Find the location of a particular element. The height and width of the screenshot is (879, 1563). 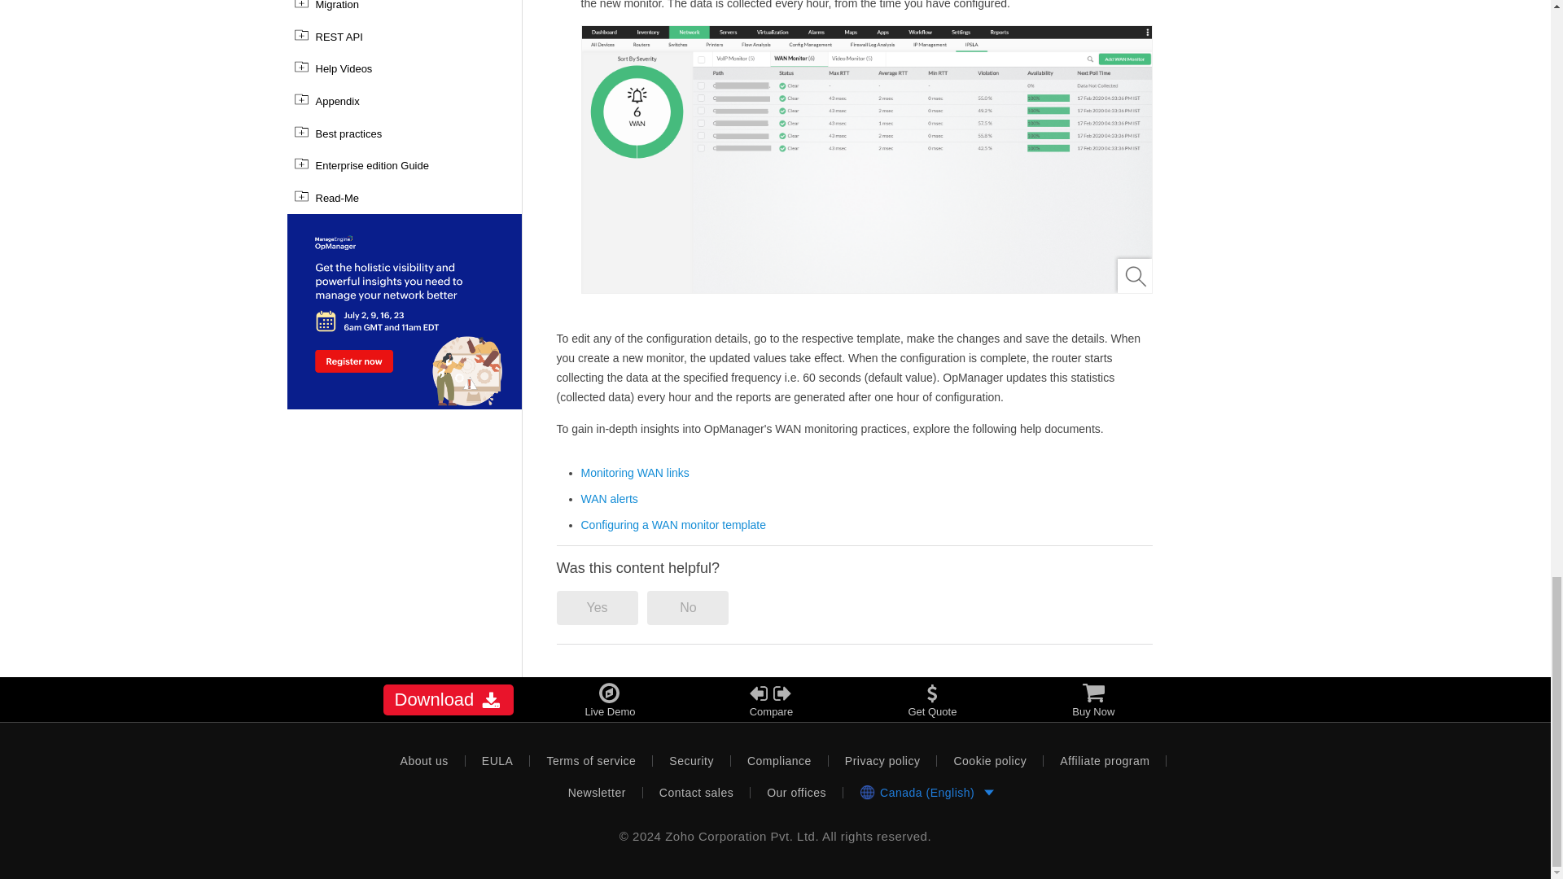

Download ManageEngine OpManager is located at coordinates (448, 700).